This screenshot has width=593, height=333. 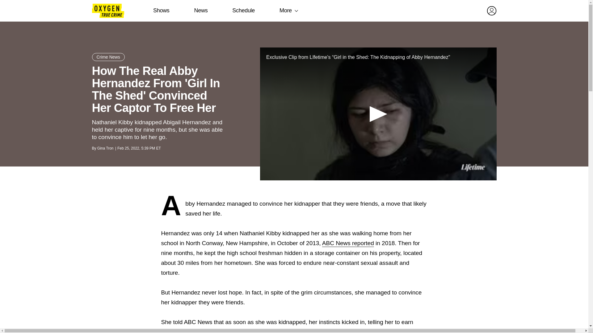 I want to click on Crime News, so click(x=108, y=57).